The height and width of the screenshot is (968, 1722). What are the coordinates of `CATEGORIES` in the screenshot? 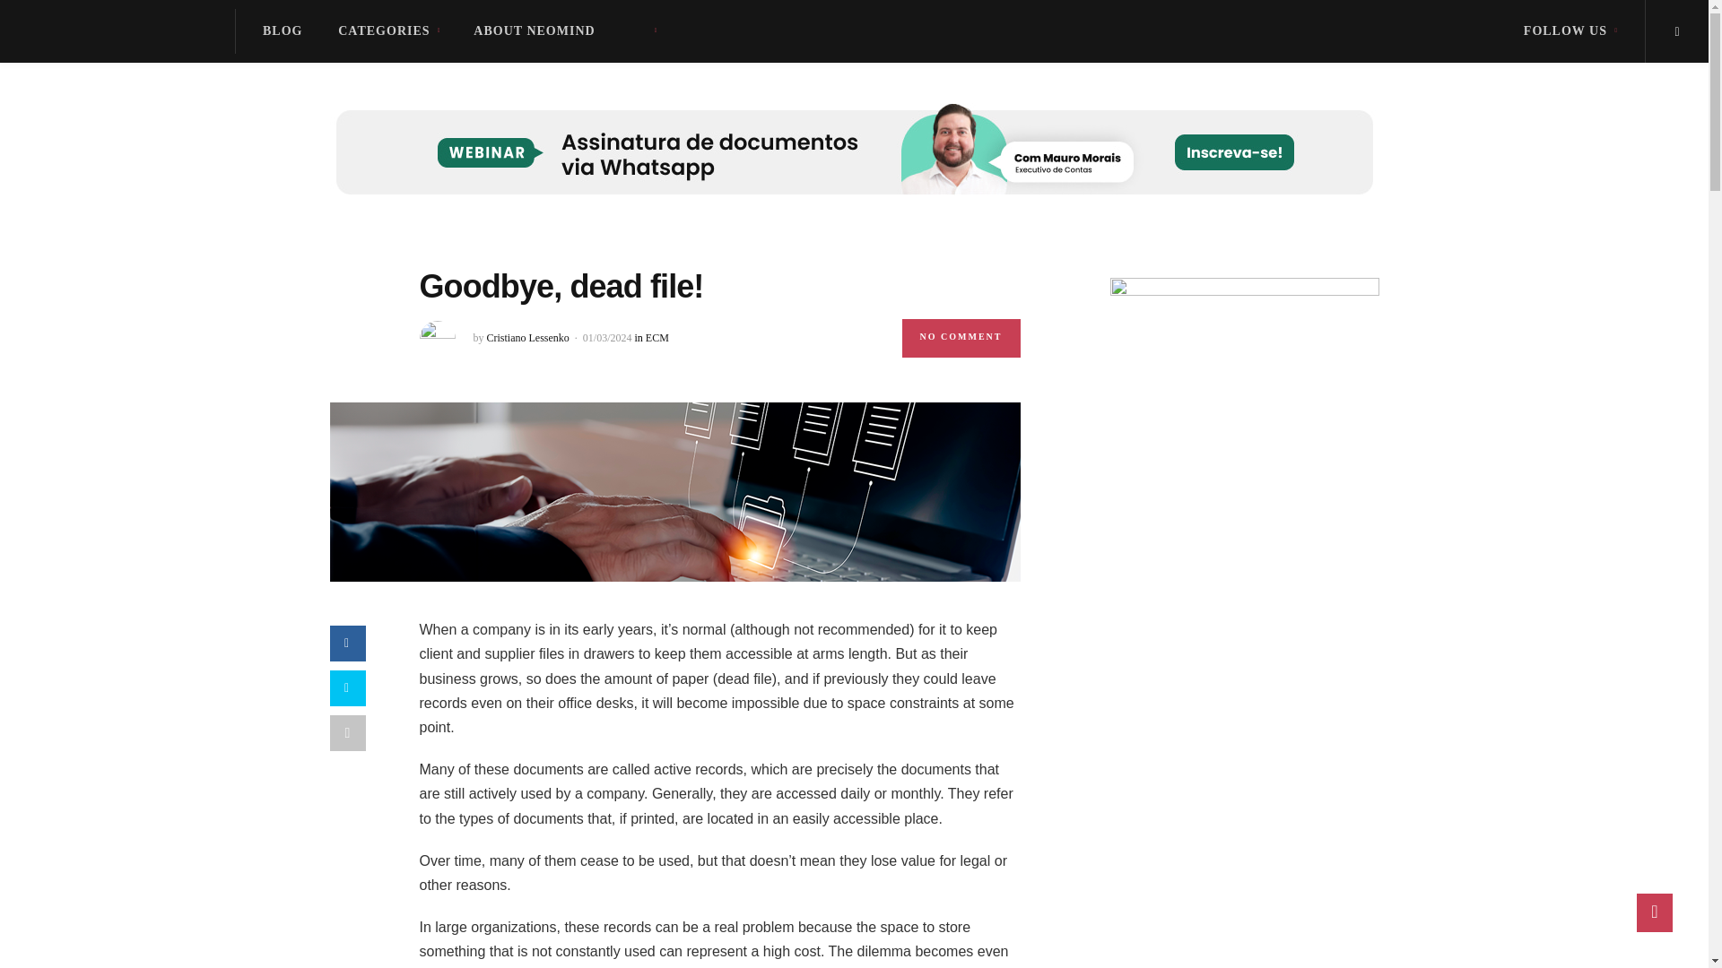 It's located at (387, 30).